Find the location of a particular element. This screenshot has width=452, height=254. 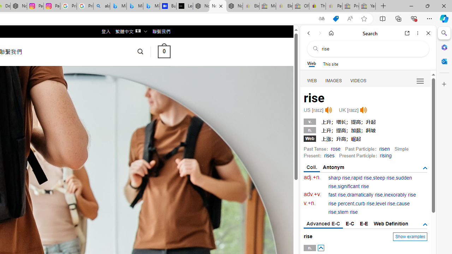

WEB is located at coordinates (312, 80).